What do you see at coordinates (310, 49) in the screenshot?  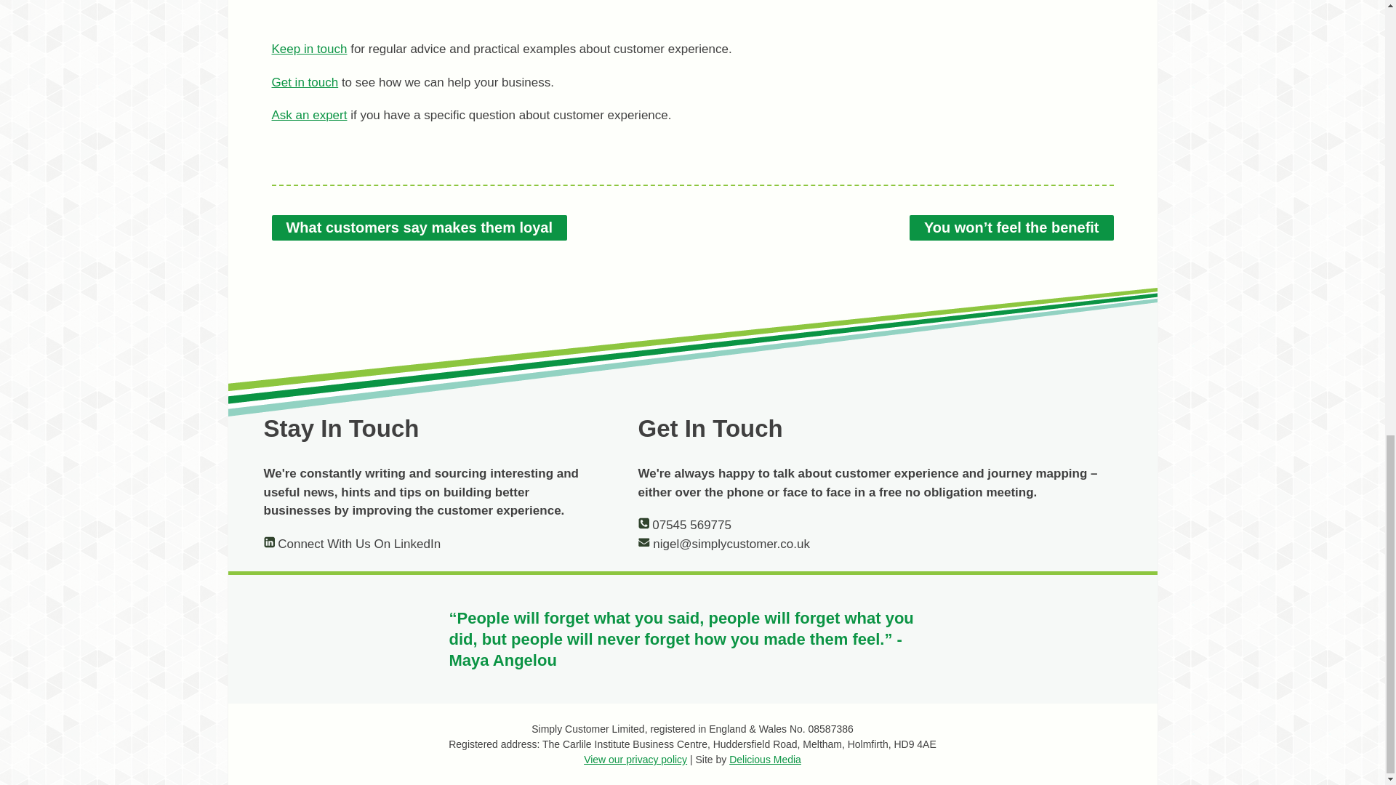 I see `Keep in touch` at bounding box center [310, 49].